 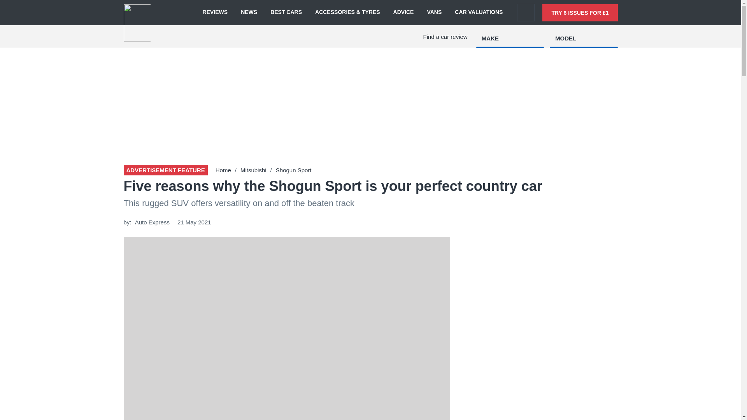 I want to click on ADVICE, so click(x=403, y=12).